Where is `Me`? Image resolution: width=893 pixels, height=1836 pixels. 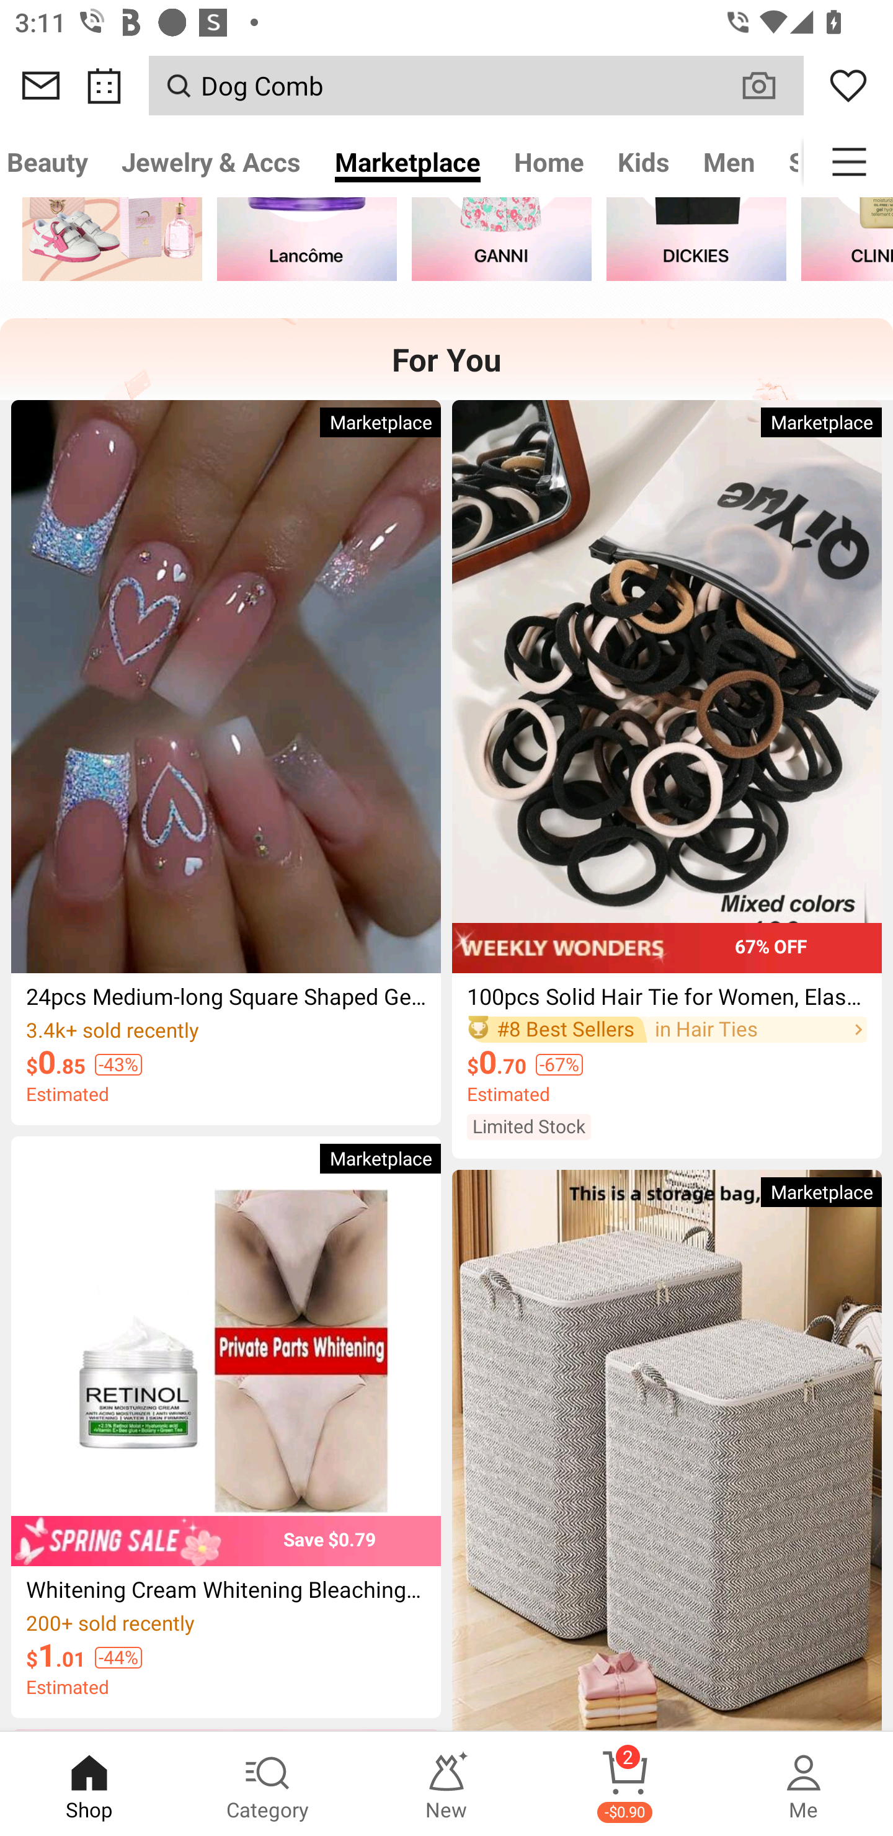 Me is located at coordinates (804, 1784).